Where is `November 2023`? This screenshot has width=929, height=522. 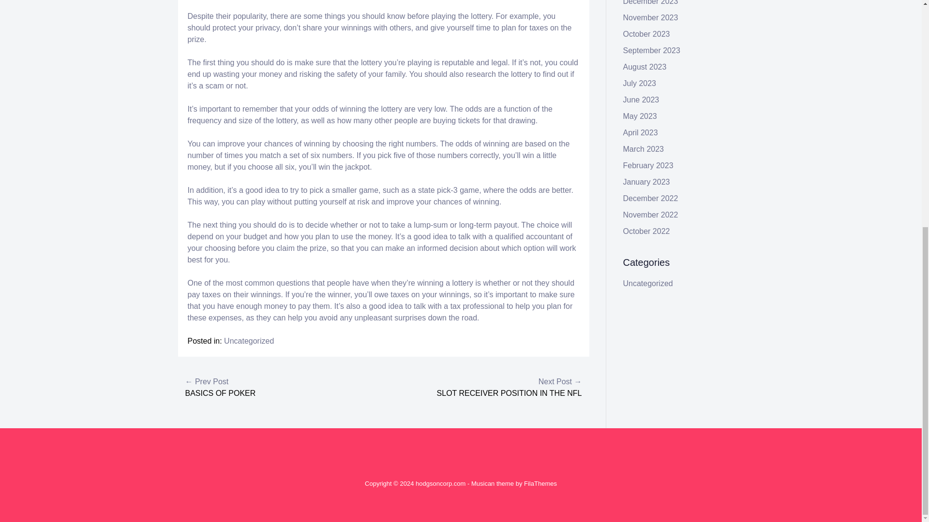
November 2023 is located at coordinates (650, 17).